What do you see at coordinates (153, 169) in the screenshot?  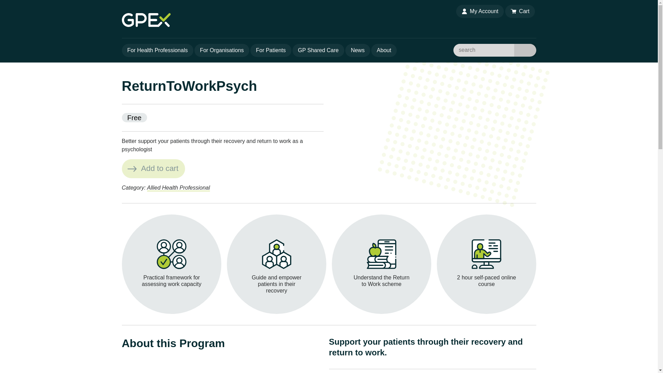 I see `Add to cart` at bounding box center [153, 169].